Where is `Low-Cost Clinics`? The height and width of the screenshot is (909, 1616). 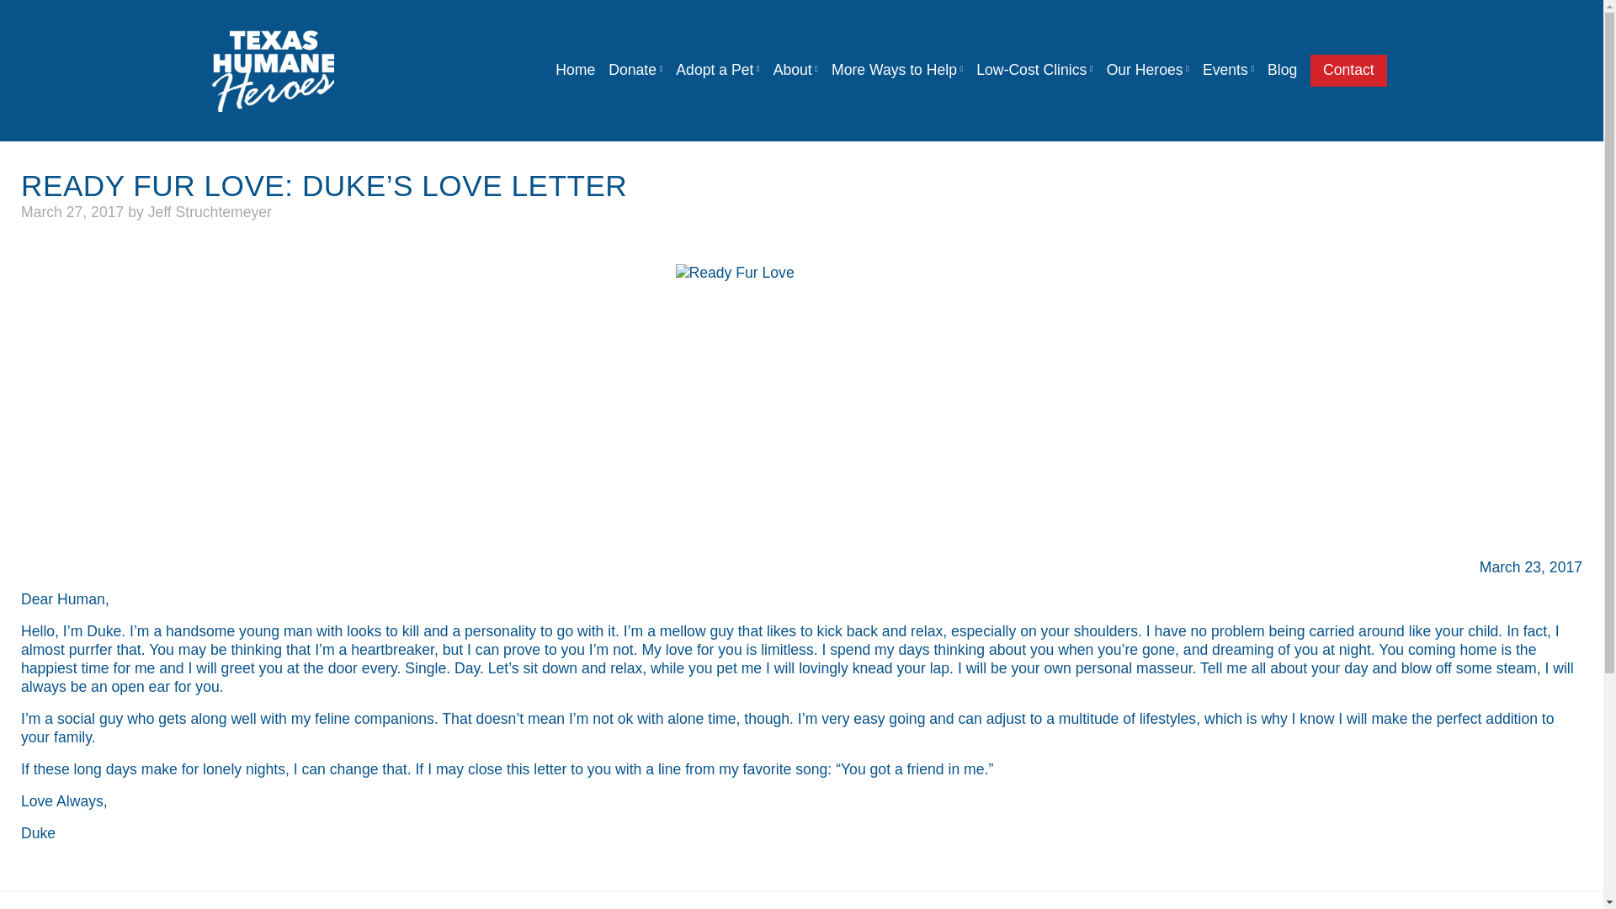
Low-Cost Clinics is located at coordinates (1034, 70).